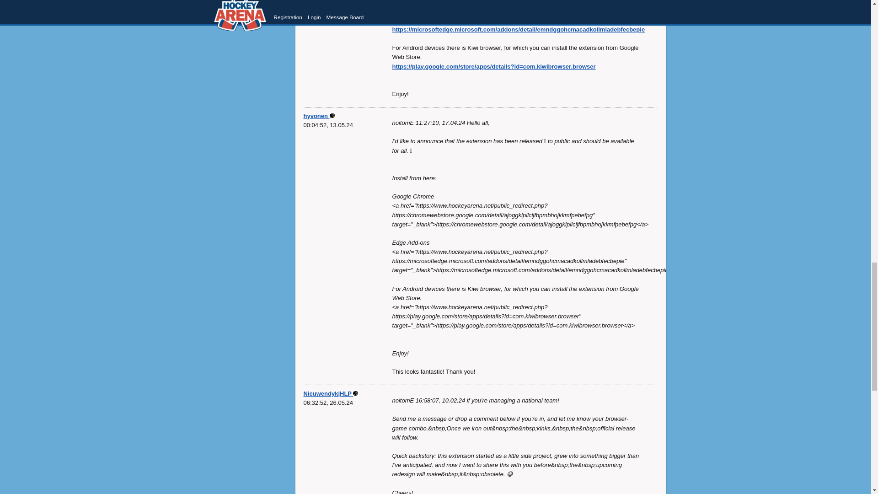  Describe the element at coordinates (319, 116) in the screenshot. I see `hyvonen` at that location.